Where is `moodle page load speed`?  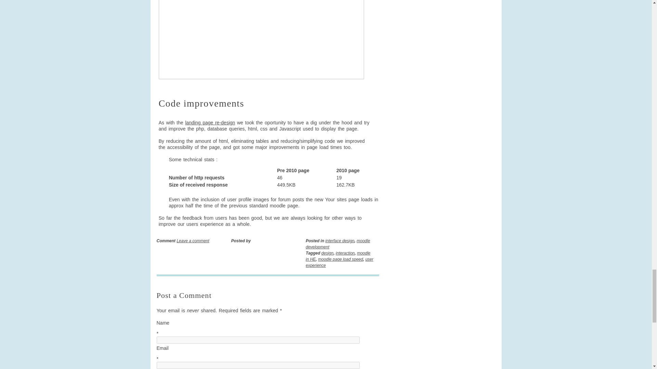
moodle page load speed is located at coordinates (340, 259).